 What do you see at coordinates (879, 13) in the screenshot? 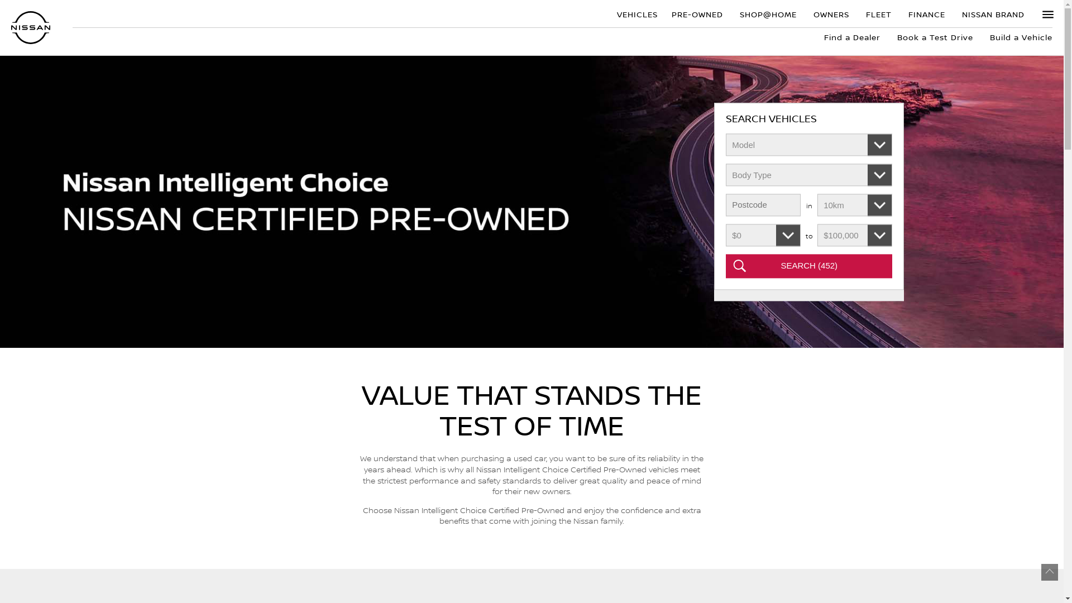
I see `FLEET` at bounding box center [879, 13].